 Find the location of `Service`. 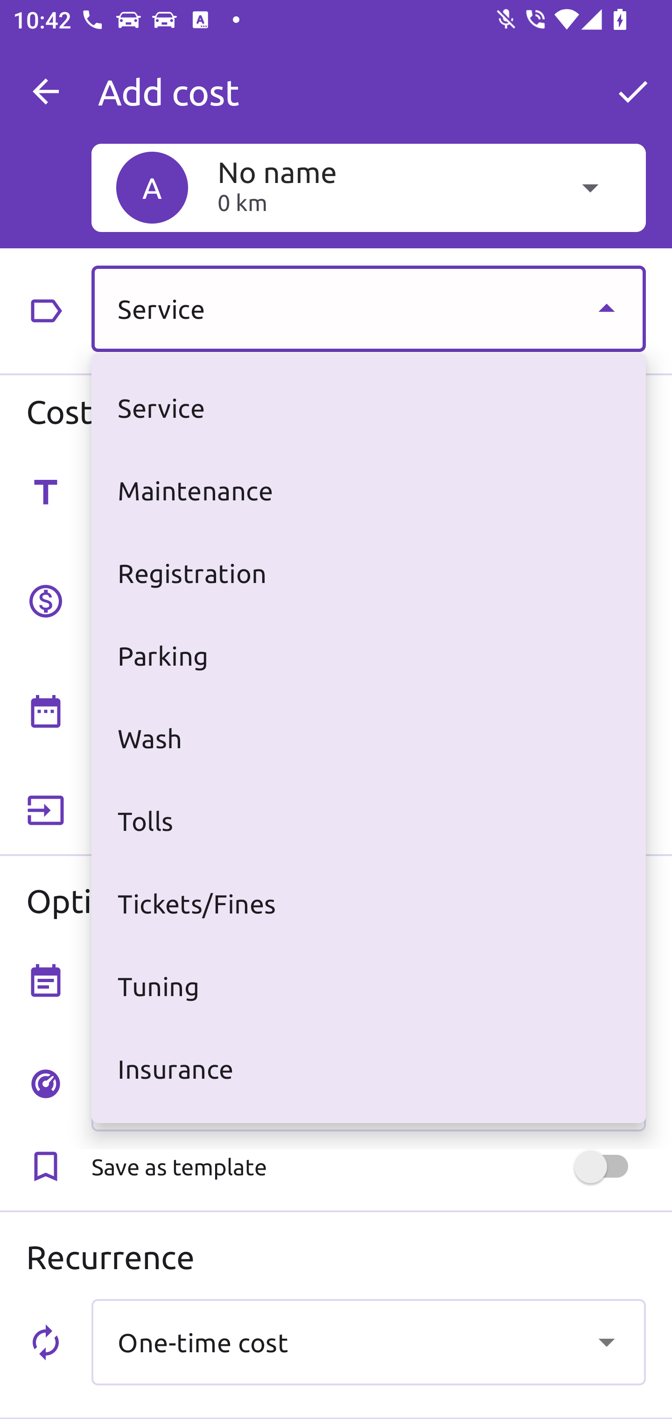

Service is located at coordinates (368, 308).